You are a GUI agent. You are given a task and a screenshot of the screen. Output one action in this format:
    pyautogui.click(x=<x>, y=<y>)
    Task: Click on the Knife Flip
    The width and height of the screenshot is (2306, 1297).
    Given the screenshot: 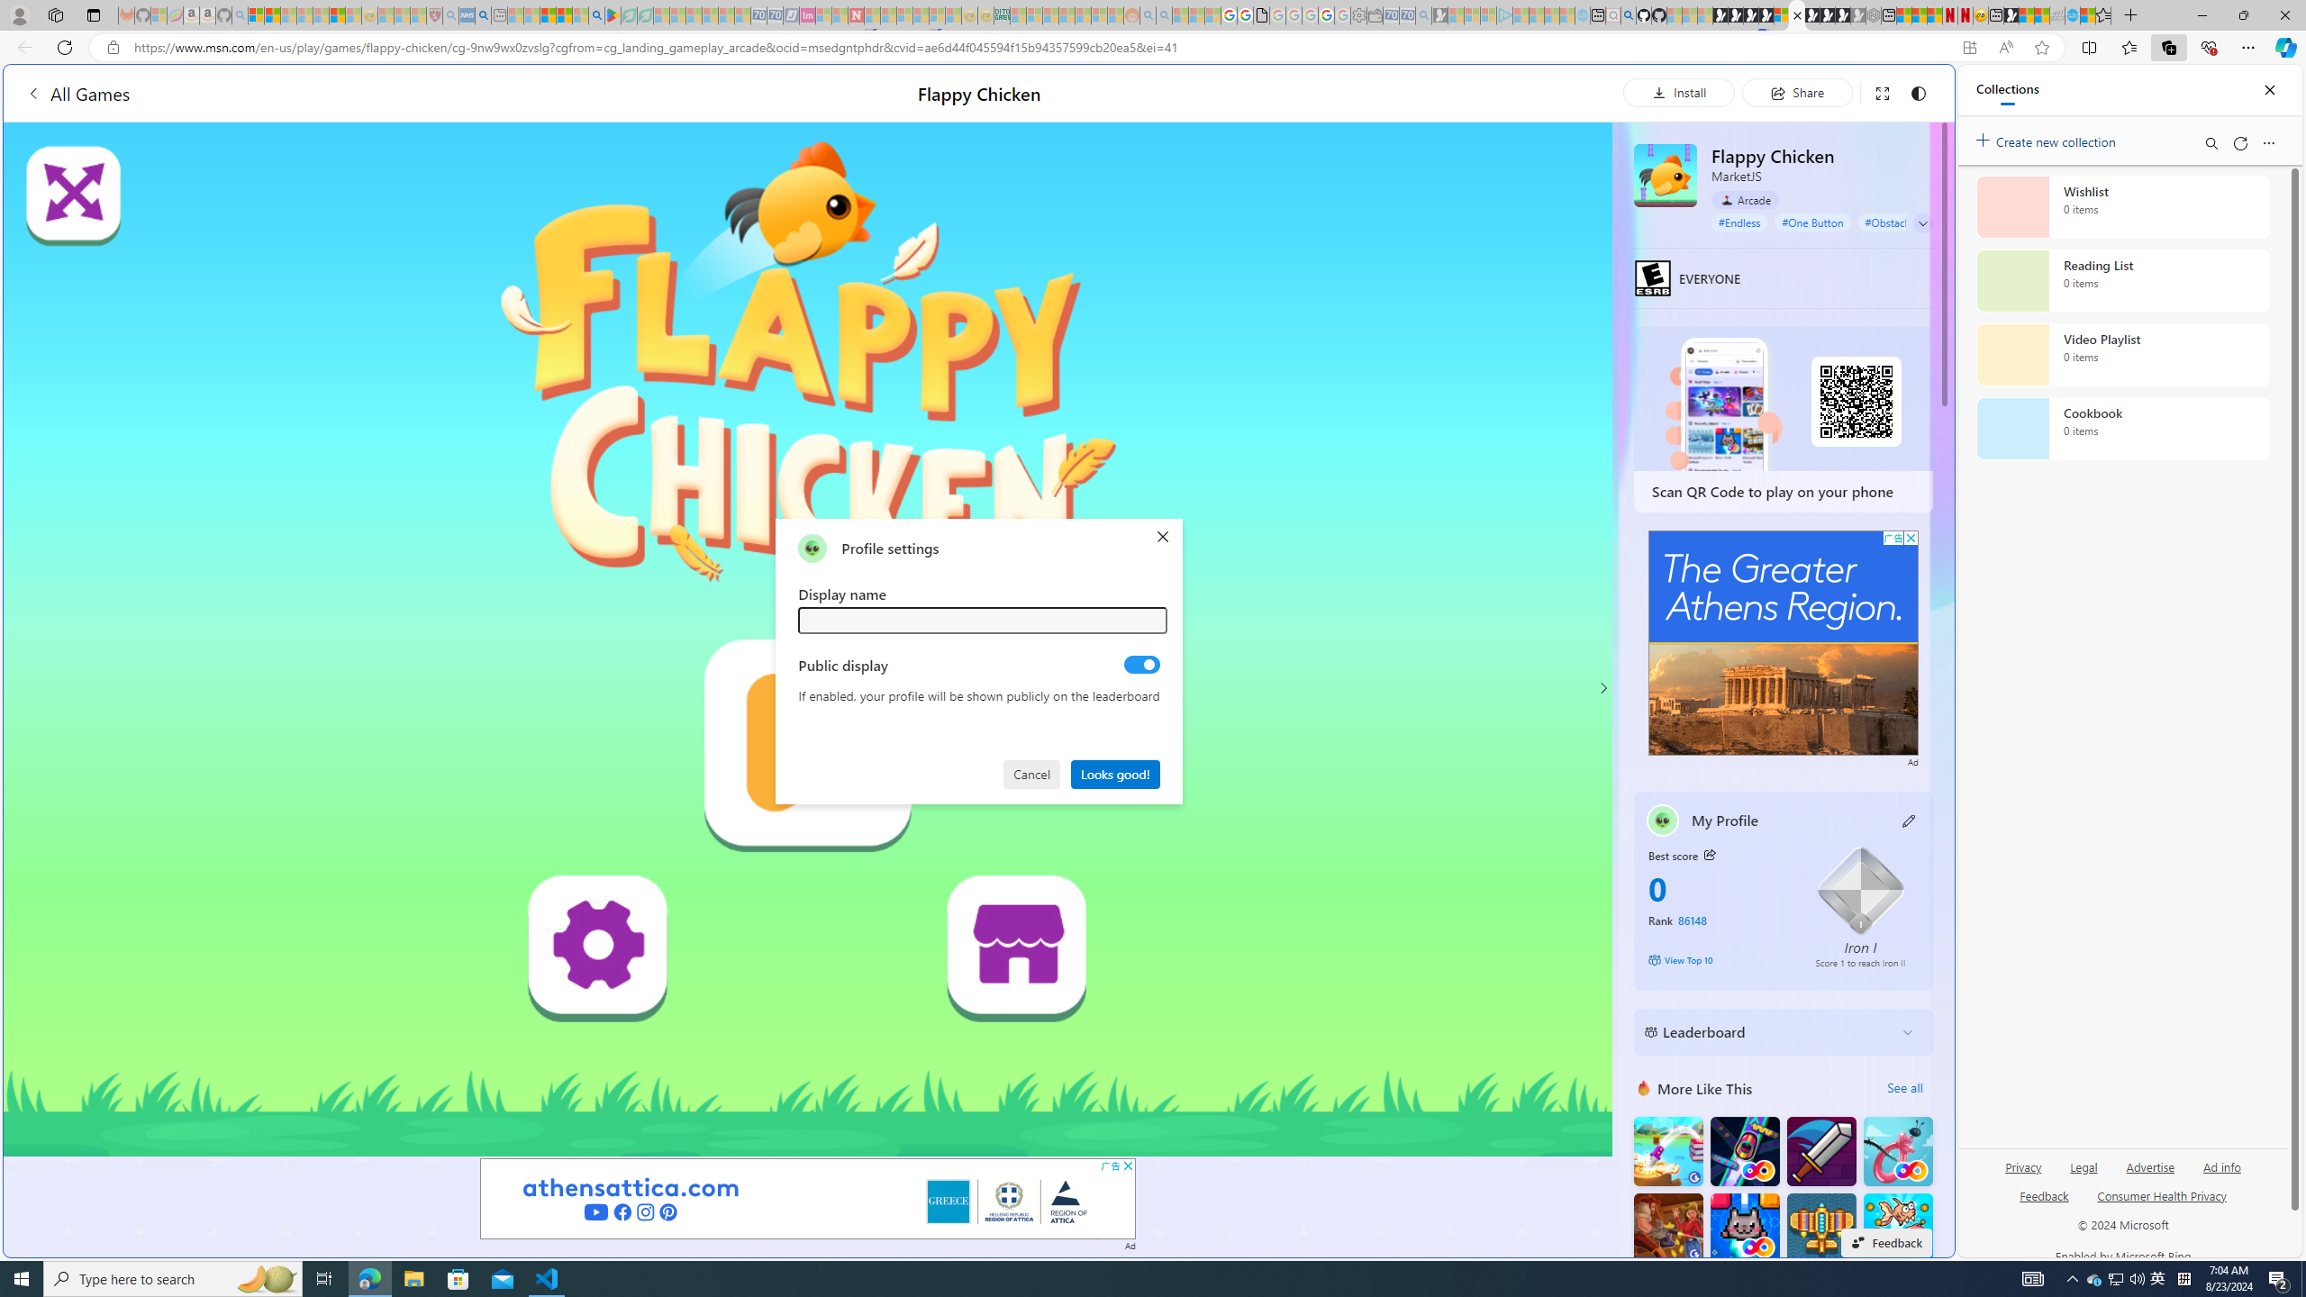 What is the action you would take?
    pyautogui.click(x=1668, y=1151)
    